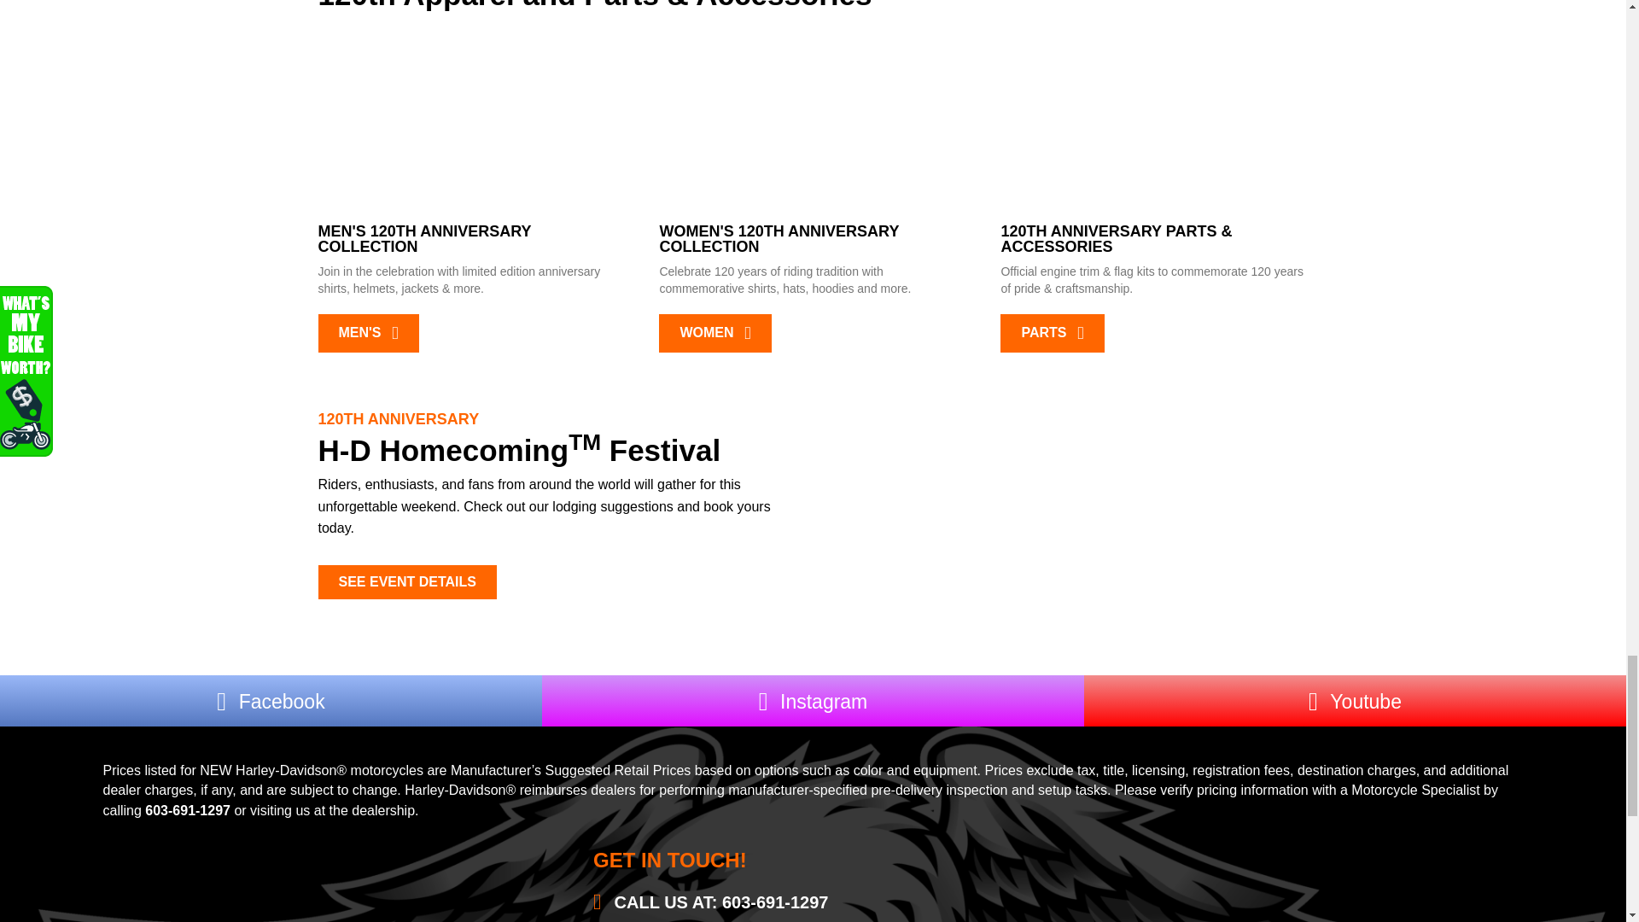 The height and width of the screenshot is (922, 1639). Describe the element at coordinates (471, 122) in the screenshot. I see `mens-hd-apparel` at that location.